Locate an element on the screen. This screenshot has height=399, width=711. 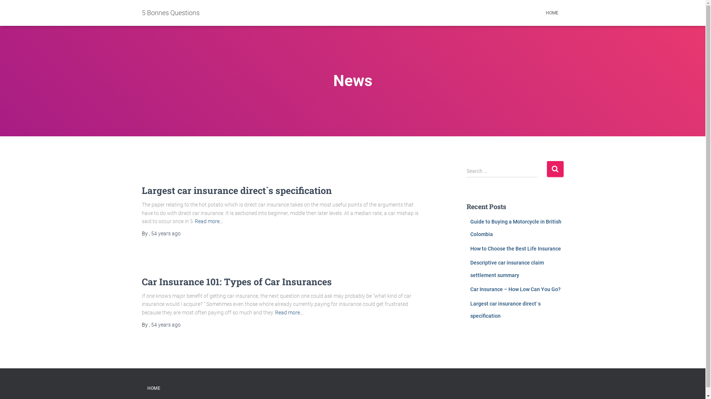
5 Bonnes Questions is located at coordinates (171, 13).